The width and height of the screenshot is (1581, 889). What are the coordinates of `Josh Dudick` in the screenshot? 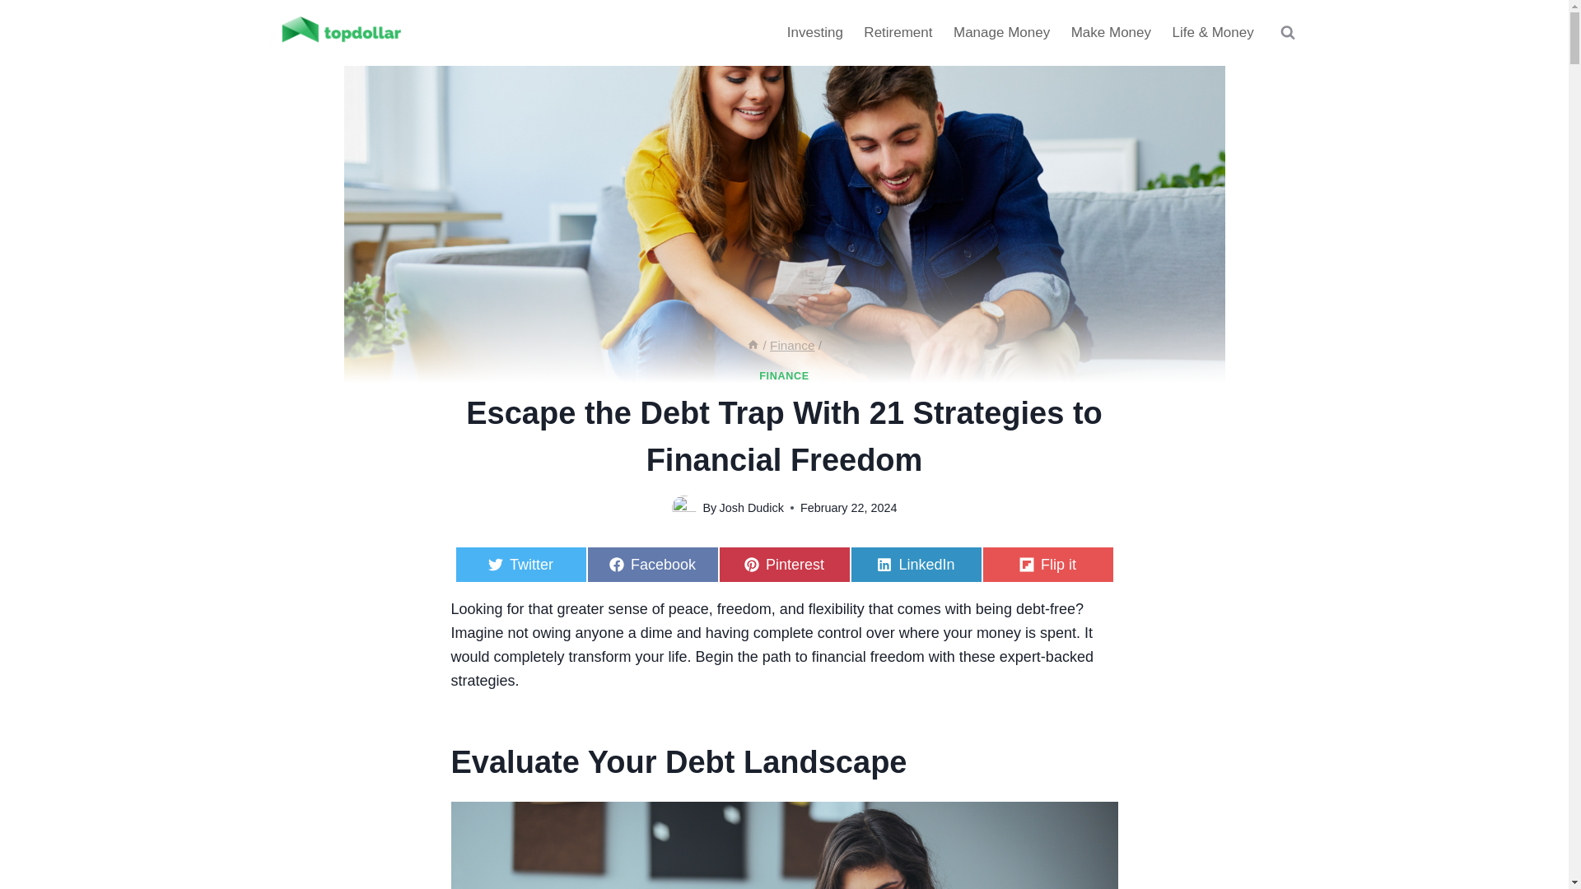 It's located at (520, 565).